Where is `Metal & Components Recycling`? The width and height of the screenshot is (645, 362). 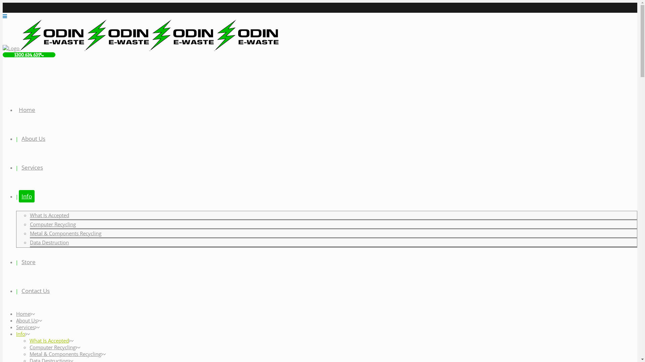
Metal & Components Recycling is located at coordinates (66, 233).